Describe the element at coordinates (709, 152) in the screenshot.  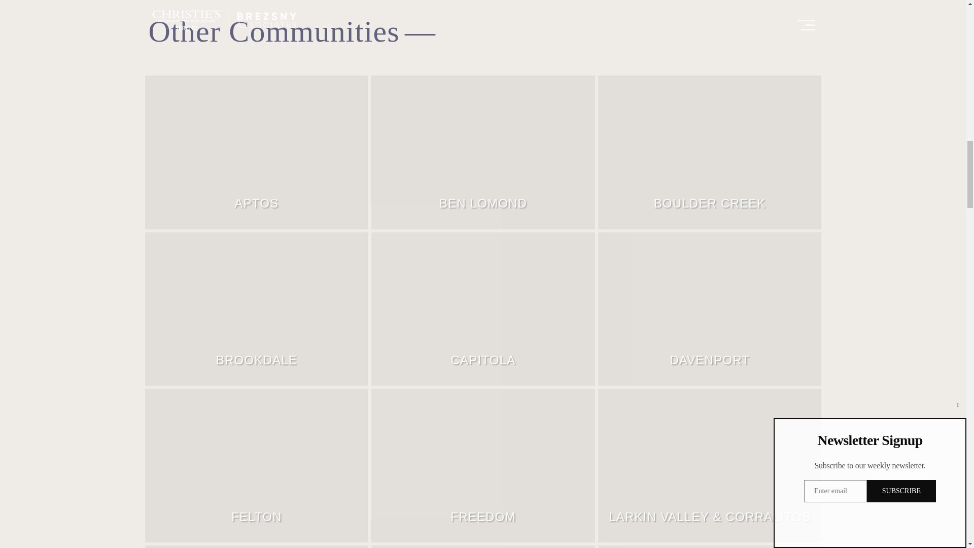
I see `BOULDER CREEK` at that location.